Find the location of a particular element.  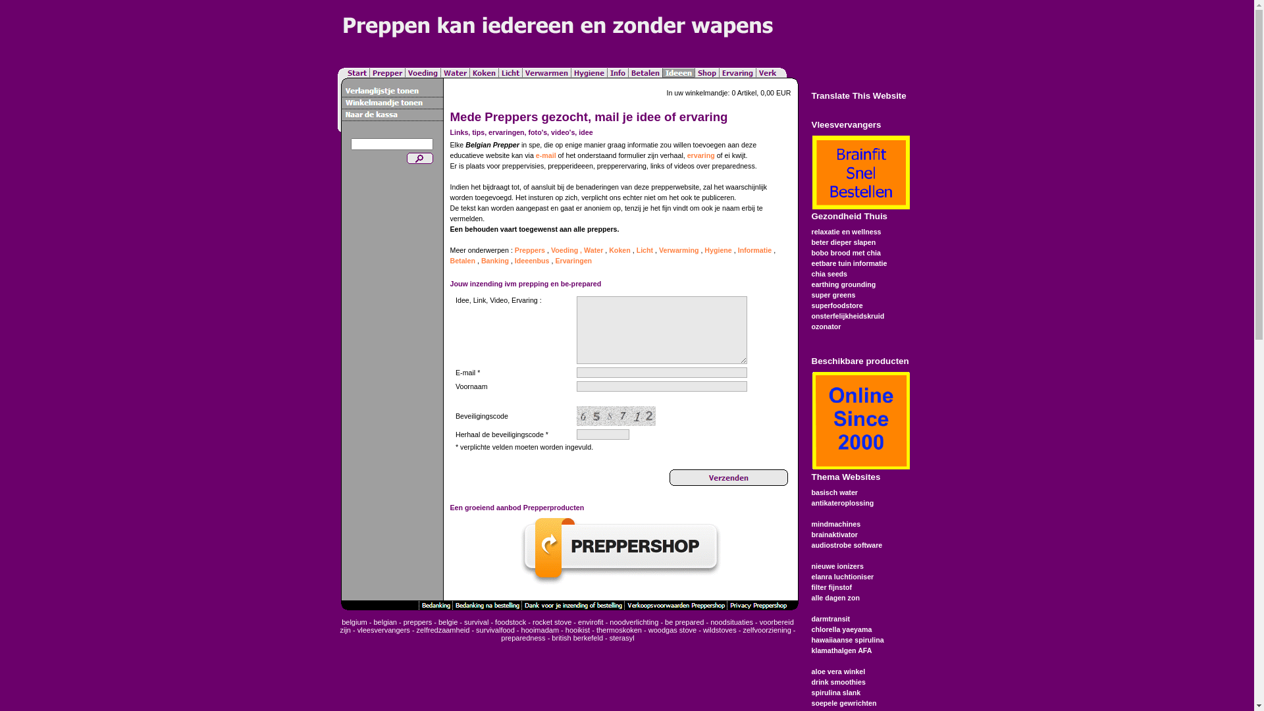

aloe vera winkel is located at coordinates (838, 671).